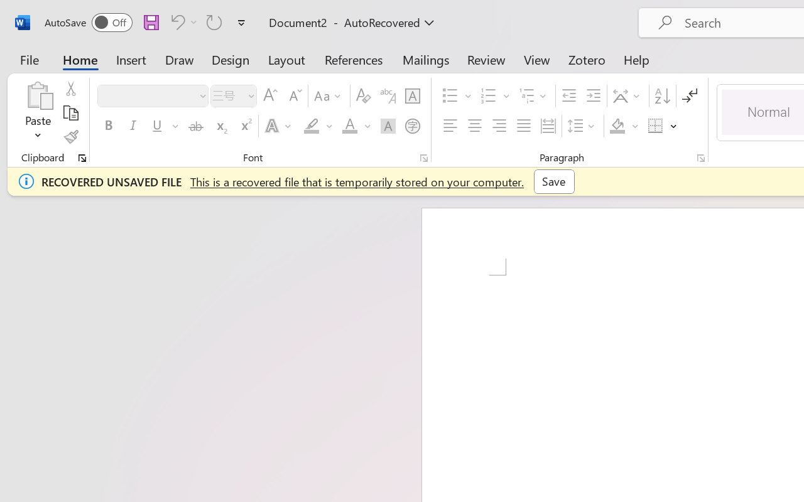 The height and width of the screenshot is (502, 804). I want to click on Align Right, so click(499, 126).